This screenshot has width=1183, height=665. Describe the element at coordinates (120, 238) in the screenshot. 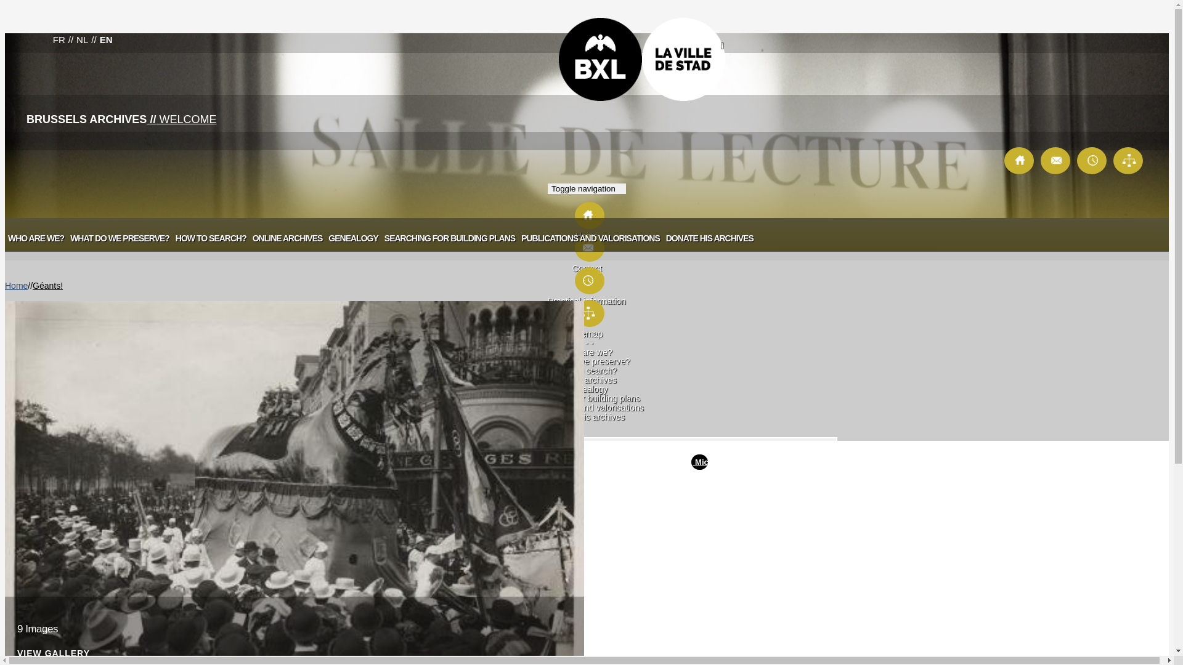

I see `WHAT DO WE PRESERVE?` at that location.